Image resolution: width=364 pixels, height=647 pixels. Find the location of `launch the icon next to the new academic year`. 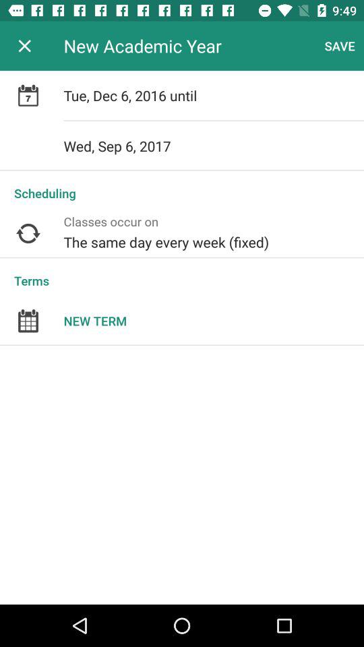

launch the icon next to the new academic year is located at coordinates (340, 46).